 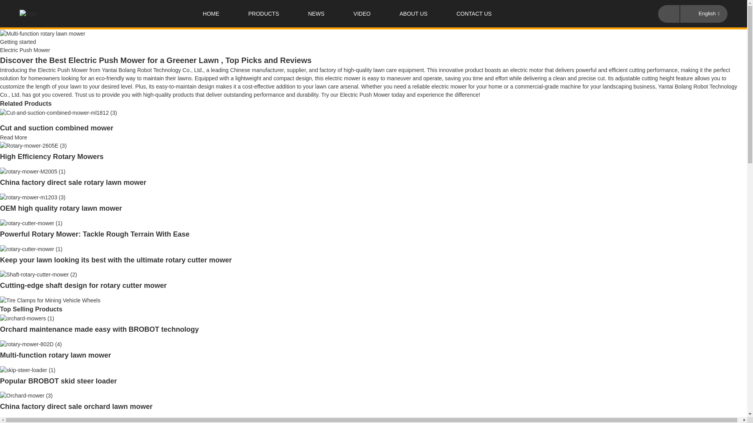 What do you see at coordinates (18, 42) in the screenshot?
I see `Getting started` at bounding box center [18, 42].